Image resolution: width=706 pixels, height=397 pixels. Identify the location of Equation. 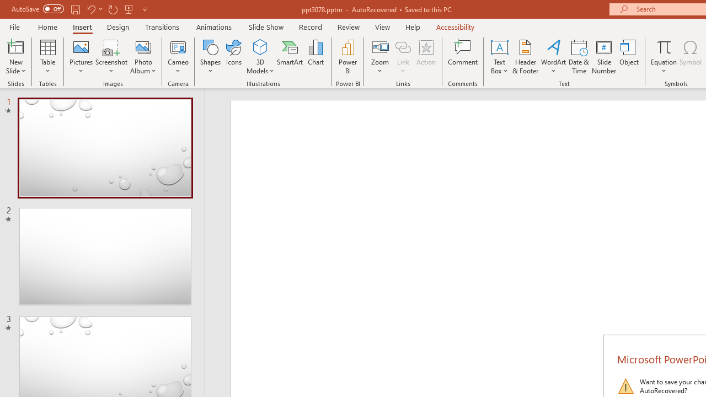
(664, 56).